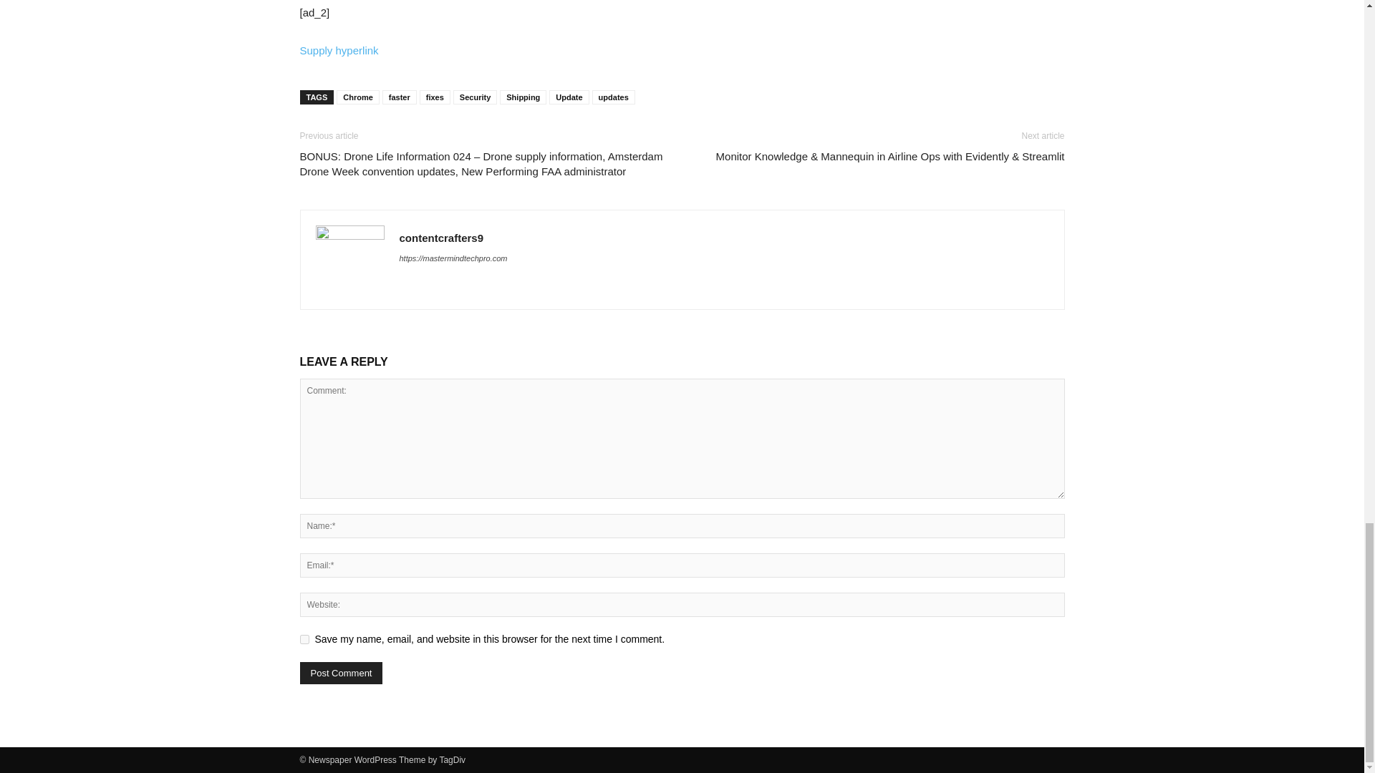 This screenshot has width=1375, height=773. Describe the element at coordinates (435, 97) in the screenshot. I see `fixes` at that location.